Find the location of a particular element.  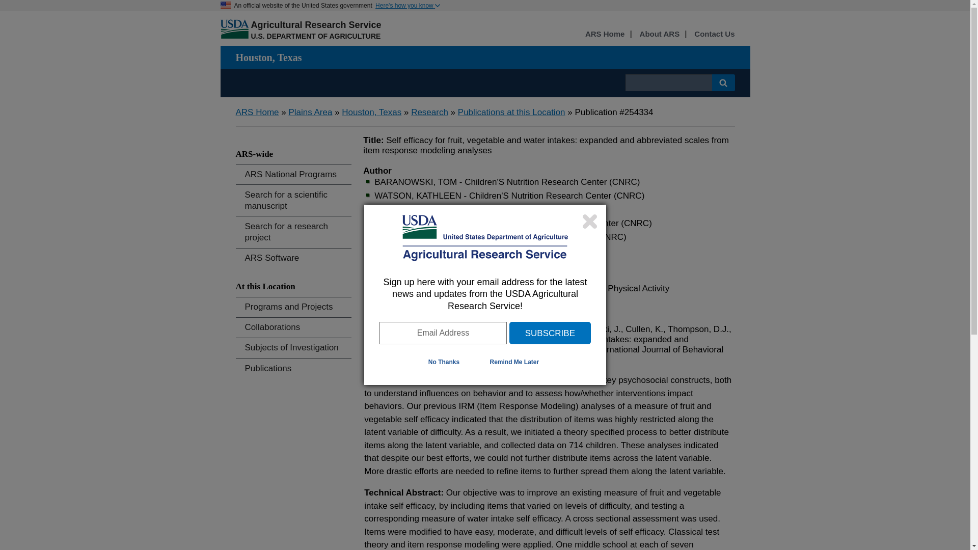

ARS National Programs is located at coordinates (293, 174).